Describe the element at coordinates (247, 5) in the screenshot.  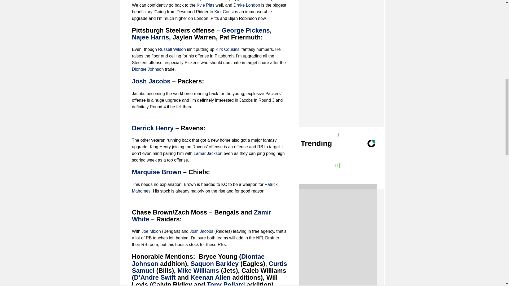
I see `Drake London` at that location.